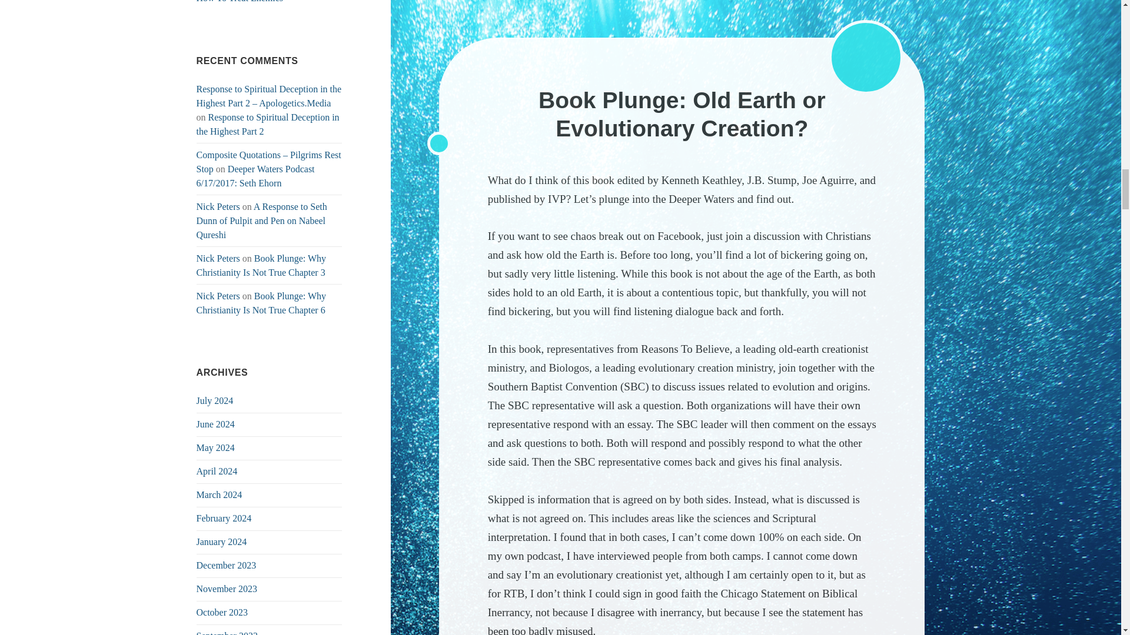  What do you see at coordinates (262, 221) in the screenshot?
I see `A Response to Seth Dunn of Pulpit and Pen on Nabeel Qureshi` at bounding box center [262, 221].